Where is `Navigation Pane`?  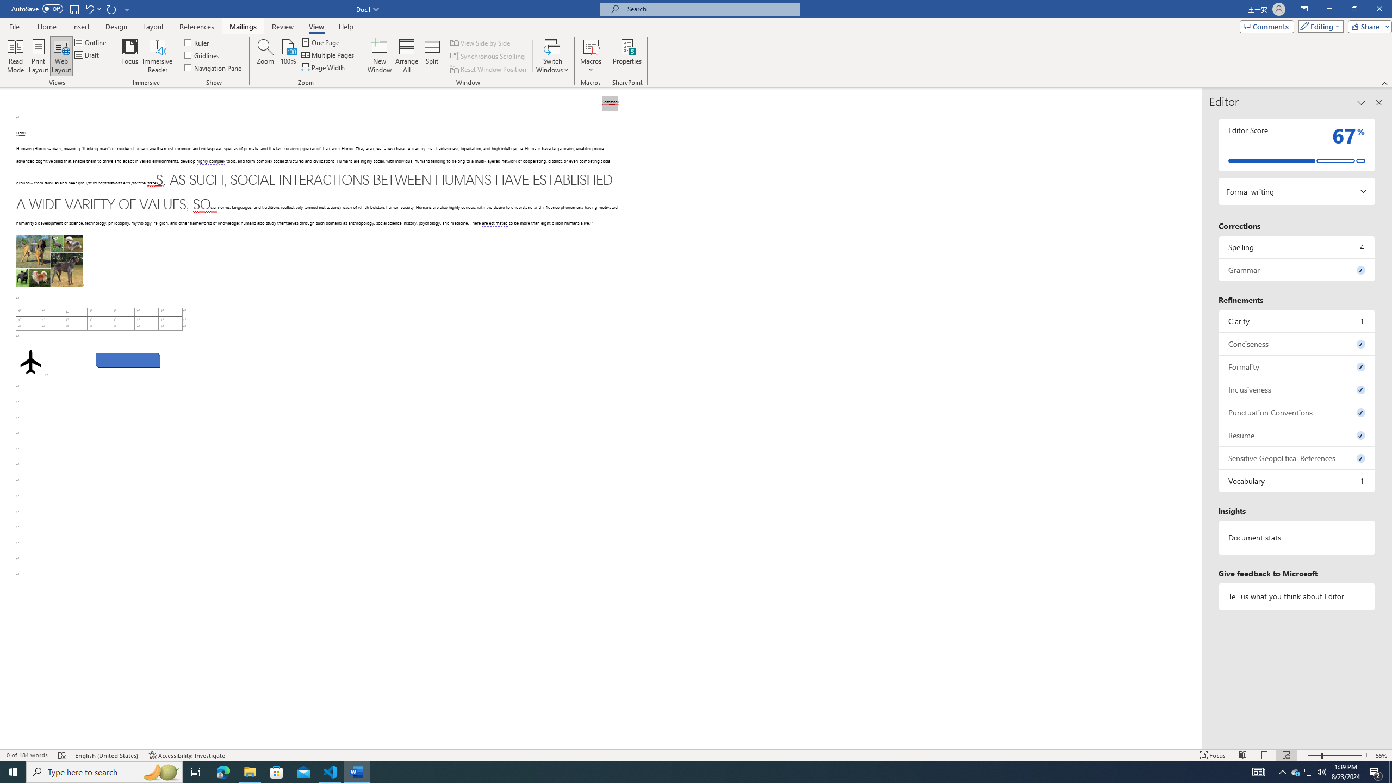 Navigation Pane is located at coordinates (213, 67).